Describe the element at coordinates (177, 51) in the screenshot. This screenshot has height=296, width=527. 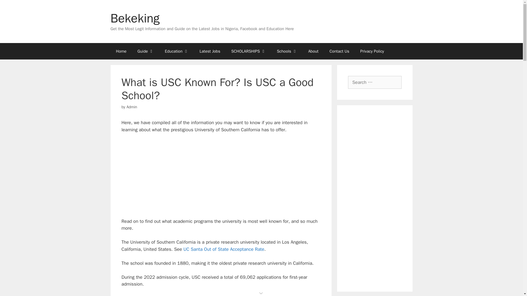
I see `Education` at that location.